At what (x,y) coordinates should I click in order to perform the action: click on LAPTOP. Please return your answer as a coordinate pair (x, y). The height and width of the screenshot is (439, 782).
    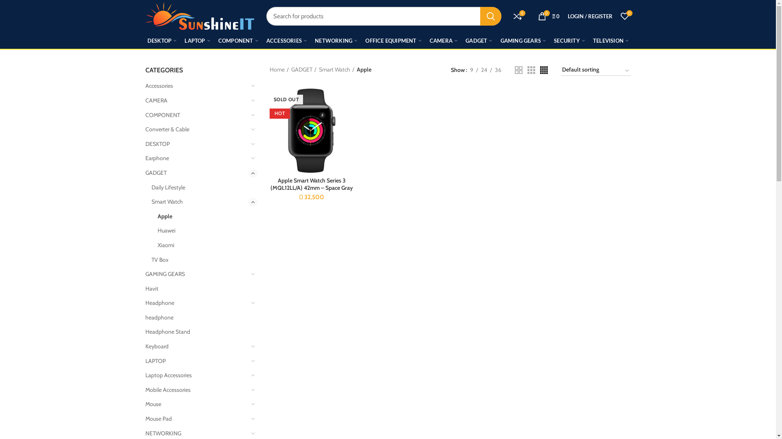
    Looking at the image, I should click on (196, 361).